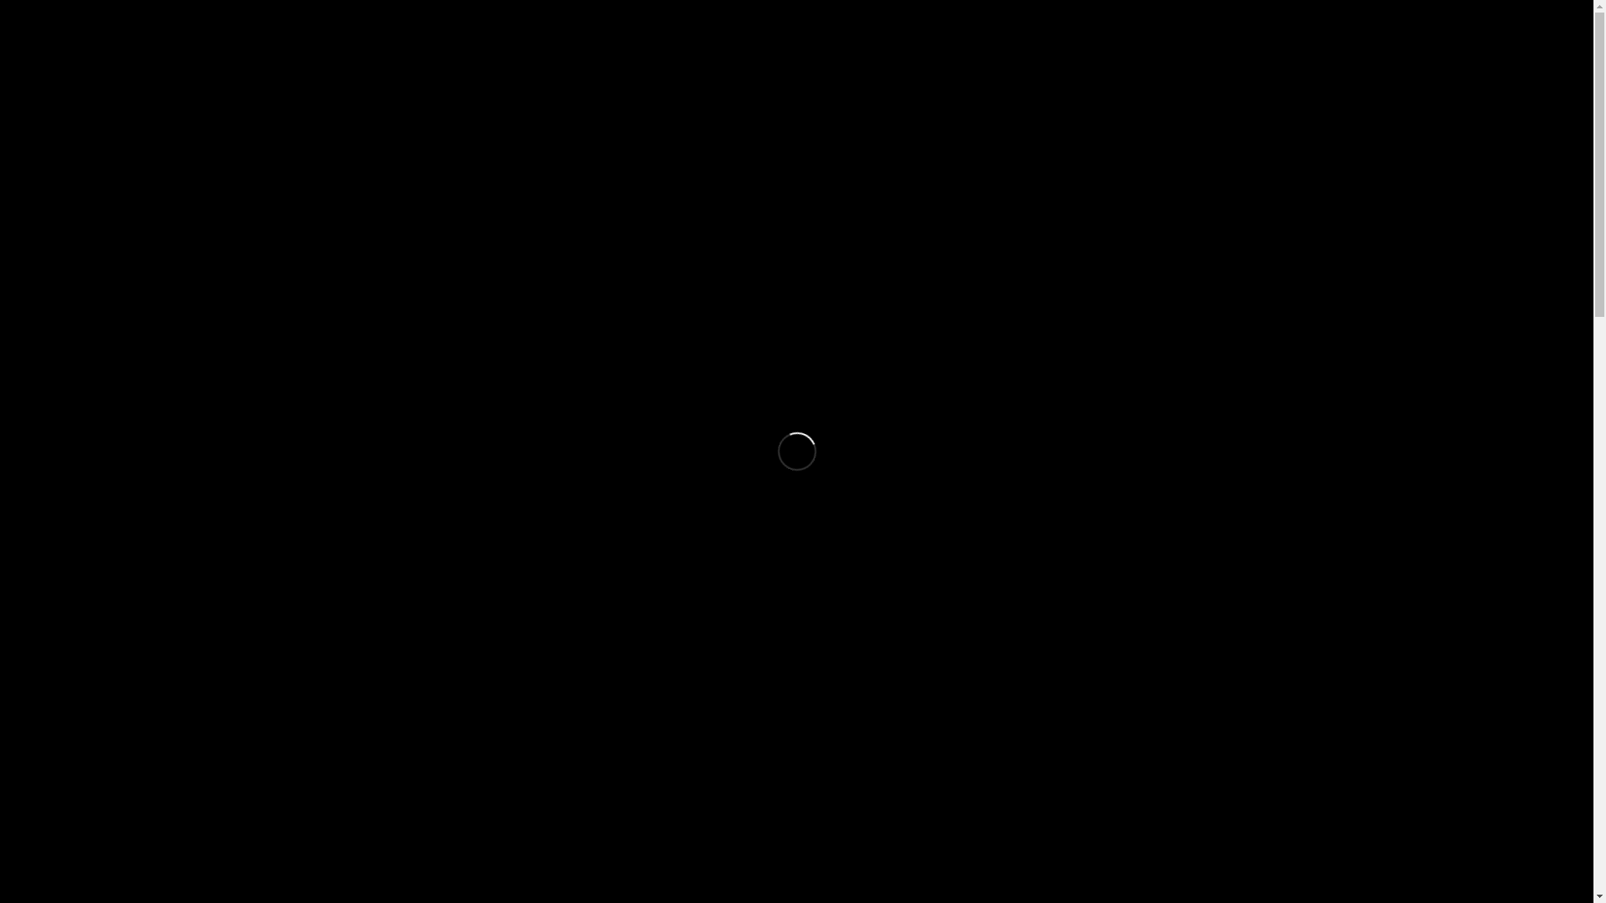  What do you see at coordinates (852, 17) in the screenshot?
I see `About` at bounding box center [852, 17].